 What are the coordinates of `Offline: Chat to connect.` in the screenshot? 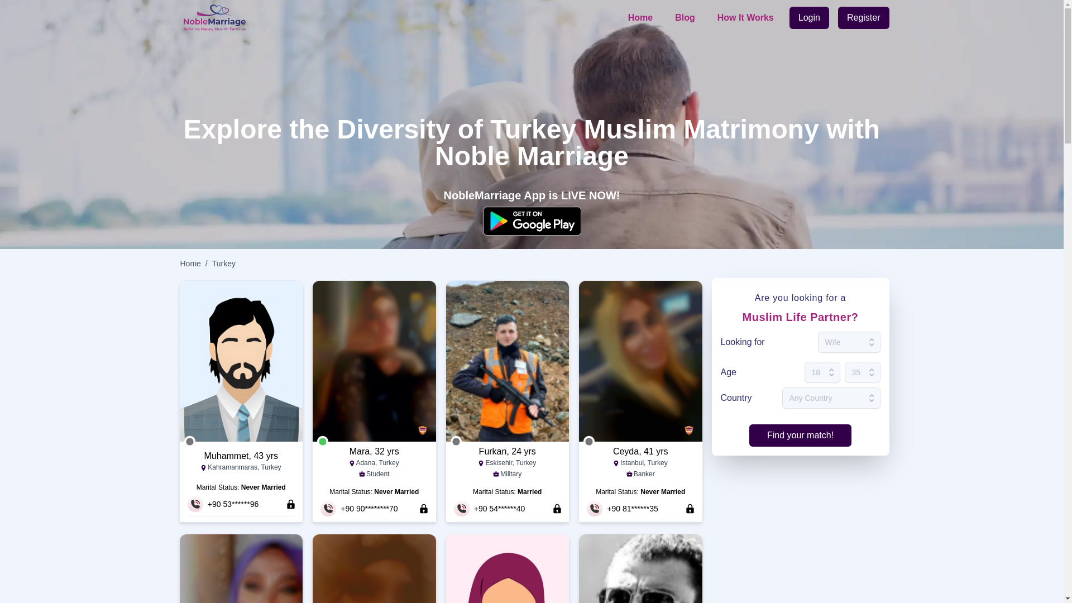 It's located at (190, 441).